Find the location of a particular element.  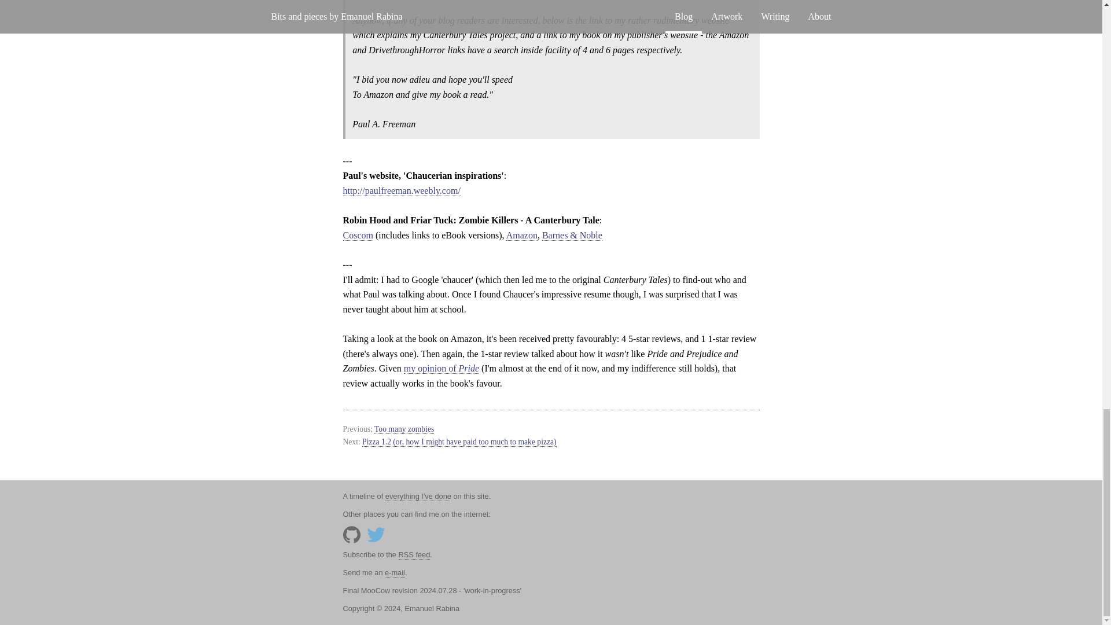

Too many zombies is located at coordinates (404, 429).